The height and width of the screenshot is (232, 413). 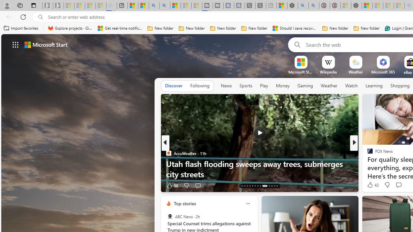 What do you see at coordinates (274, 186) in the screenshot?
I see `AutomationID: tab-24` at bounding box center [274, 186].